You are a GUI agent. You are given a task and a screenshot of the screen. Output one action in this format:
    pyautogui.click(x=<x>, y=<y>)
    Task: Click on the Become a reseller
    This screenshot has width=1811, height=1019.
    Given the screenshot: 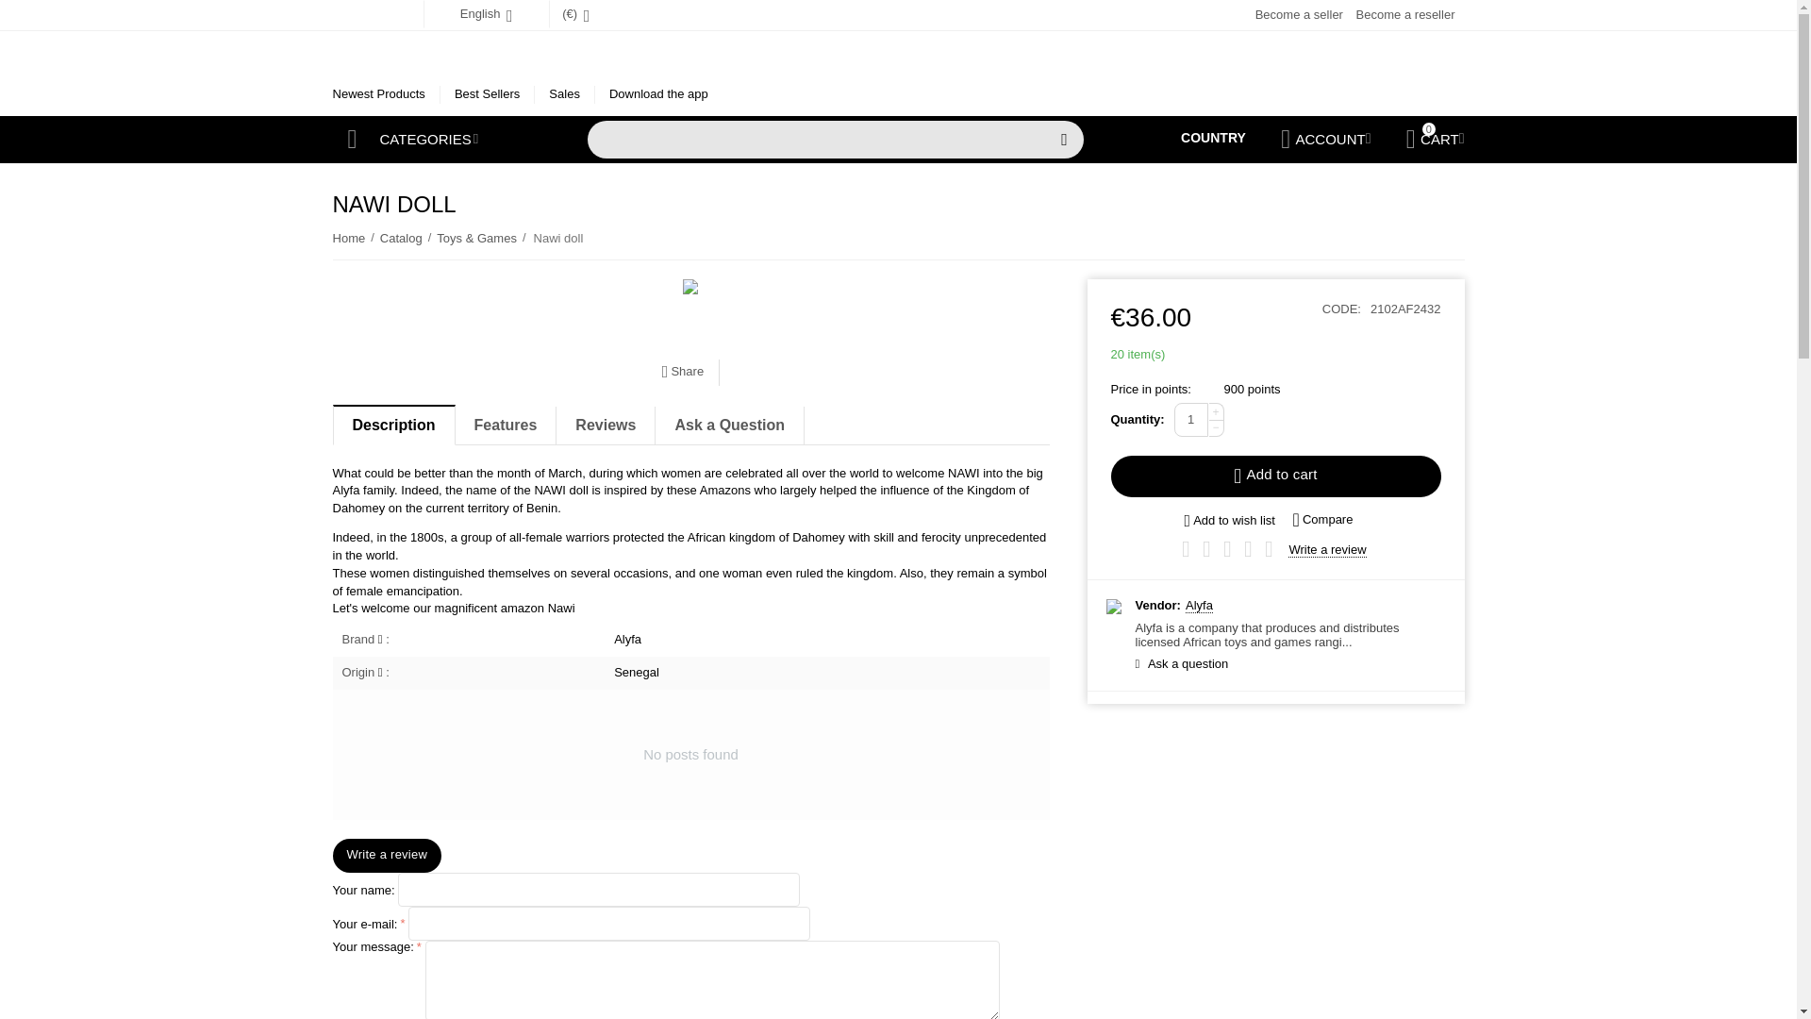 What is the action you would take?
    pyautogui.click(x=1405, y=13)
    